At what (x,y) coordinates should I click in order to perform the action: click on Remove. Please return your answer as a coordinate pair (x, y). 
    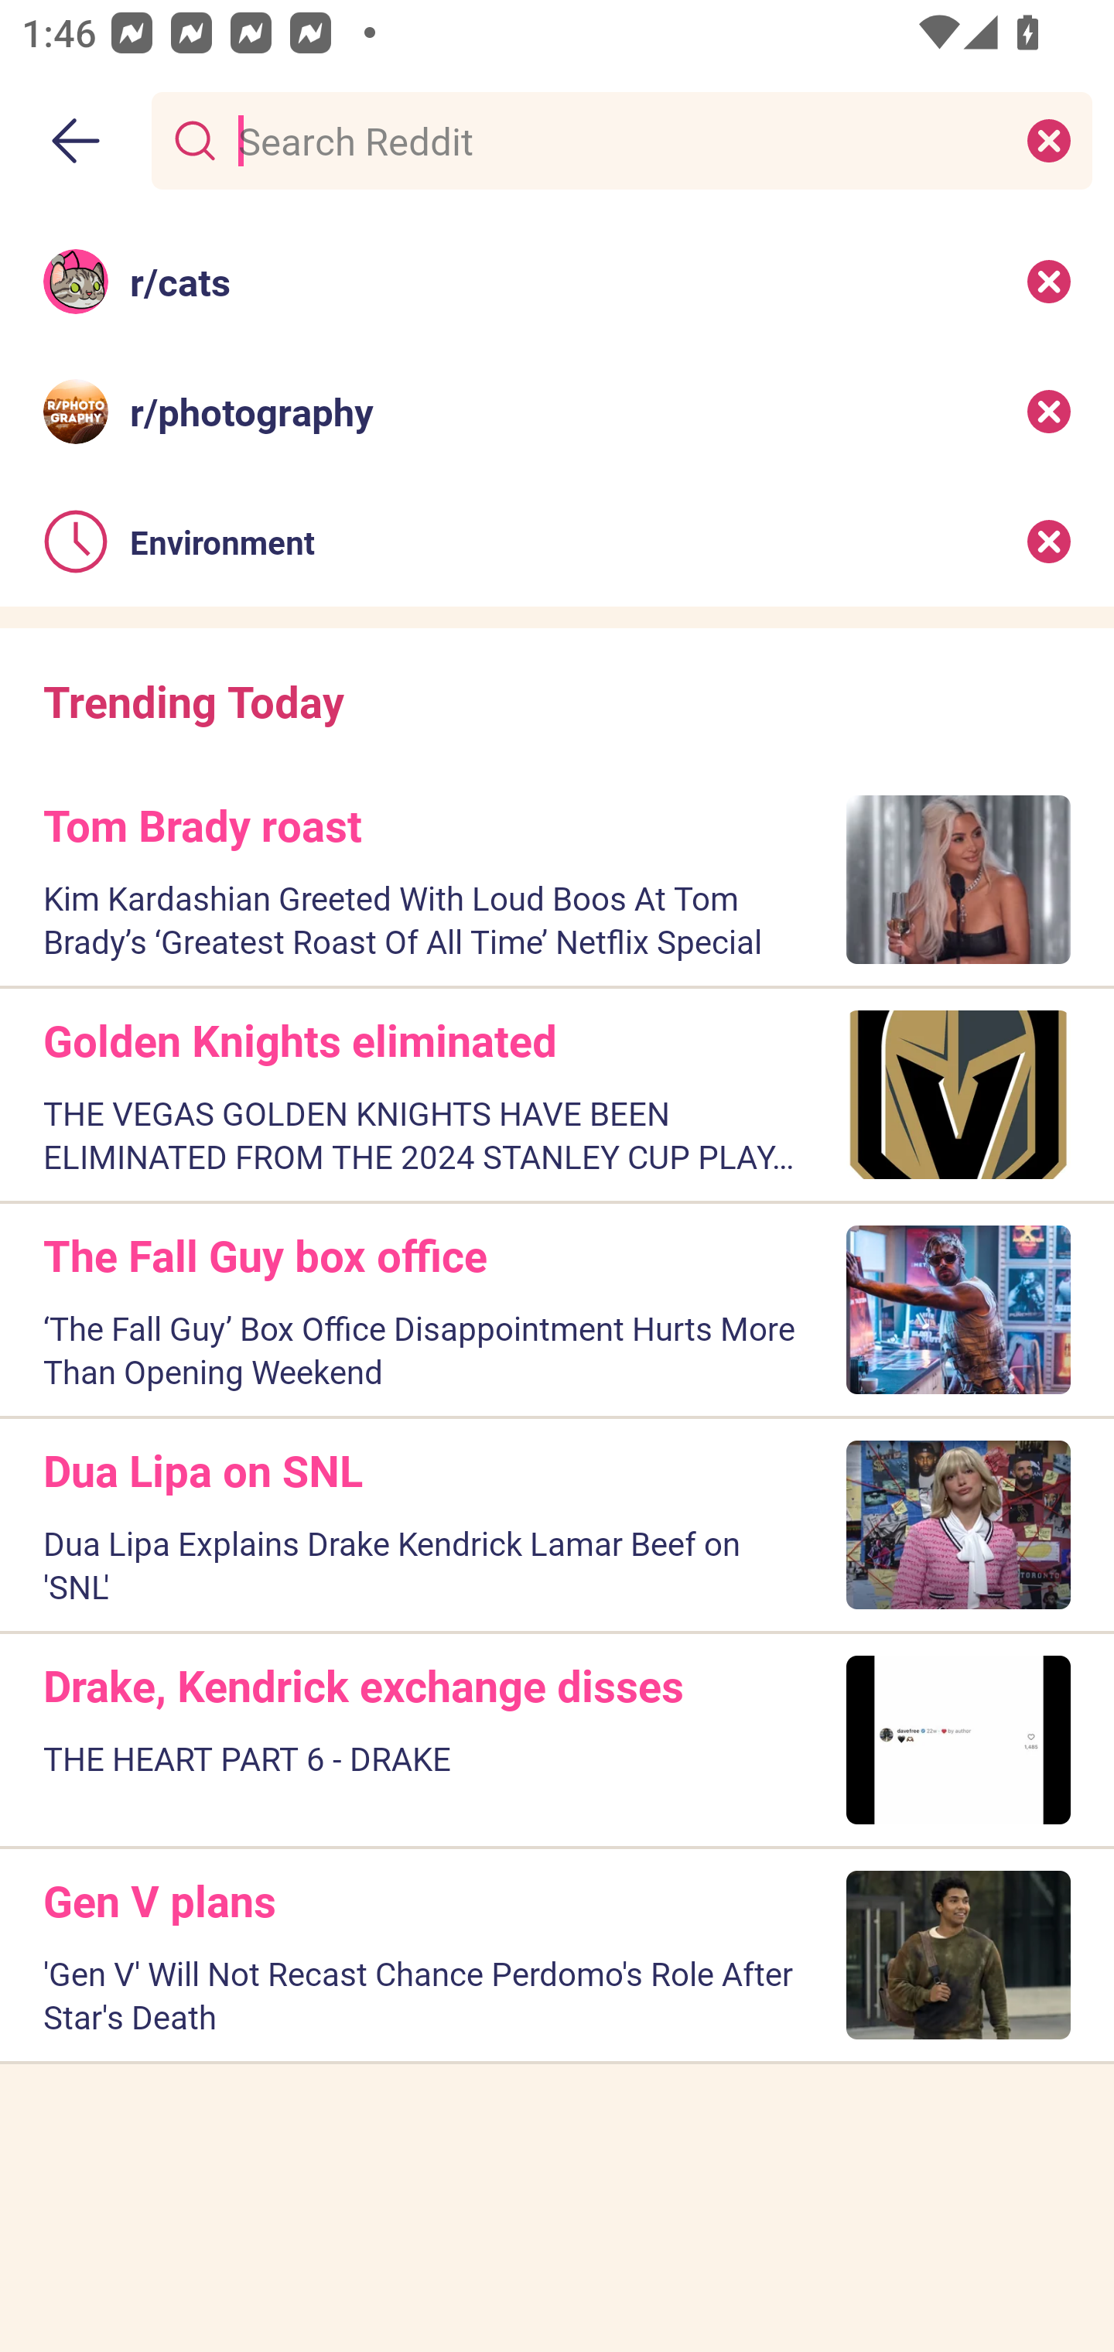
    Looking at the image, I should click on (1049, 412).